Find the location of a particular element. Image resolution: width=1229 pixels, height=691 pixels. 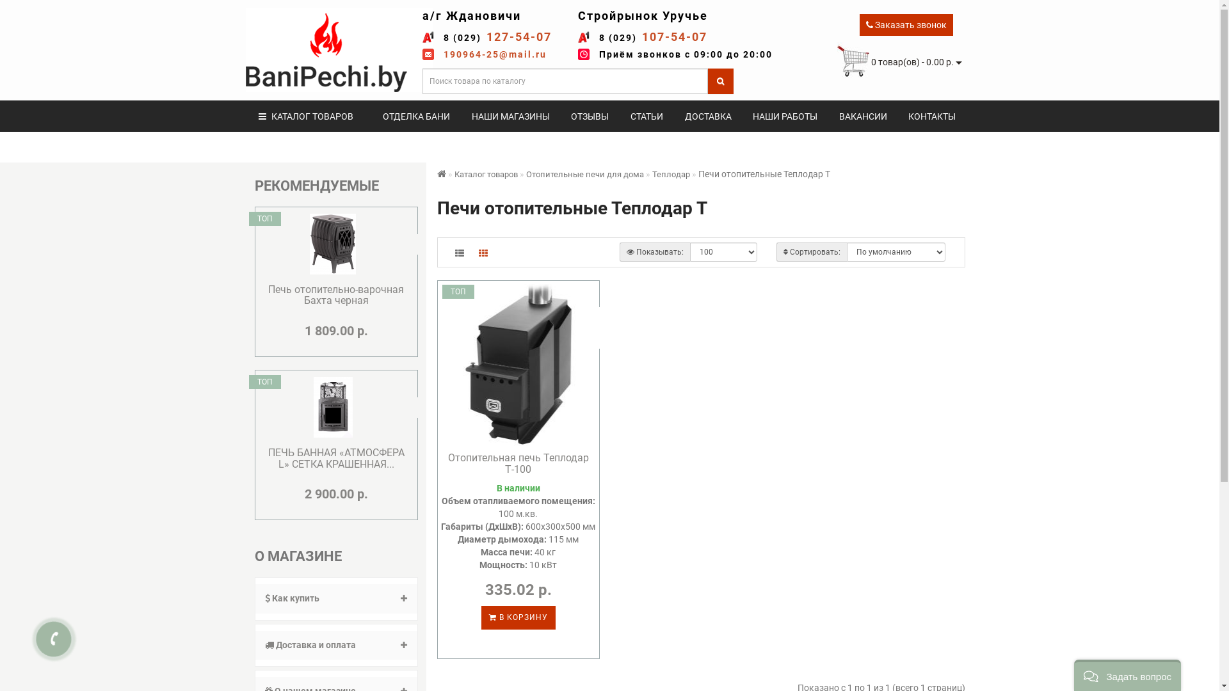

cart is located at coordinates (853, 61).